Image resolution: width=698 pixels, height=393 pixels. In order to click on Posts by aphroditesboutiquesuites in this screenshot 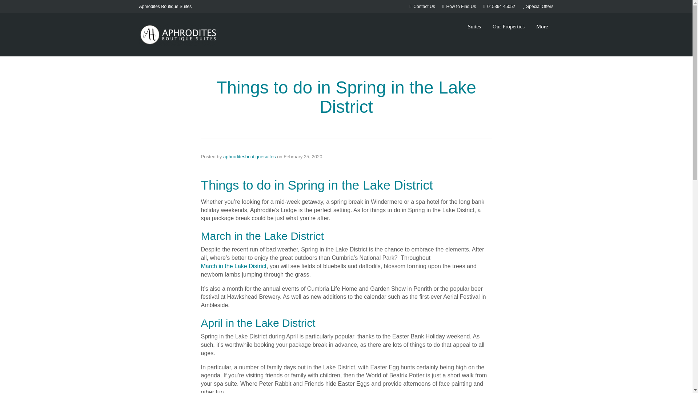, I will do `click(249, 156)`.